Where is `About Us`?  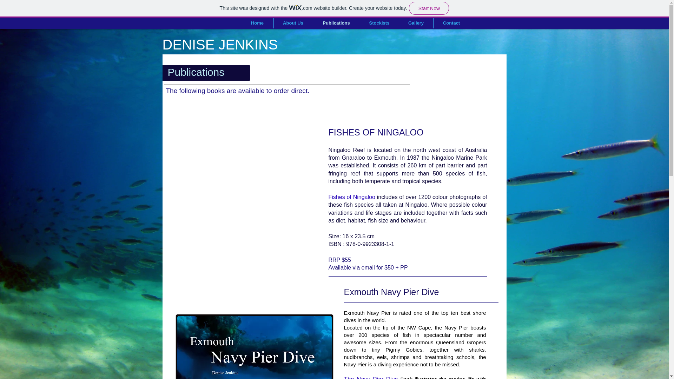
About Us is located at coordinates (293, 23).